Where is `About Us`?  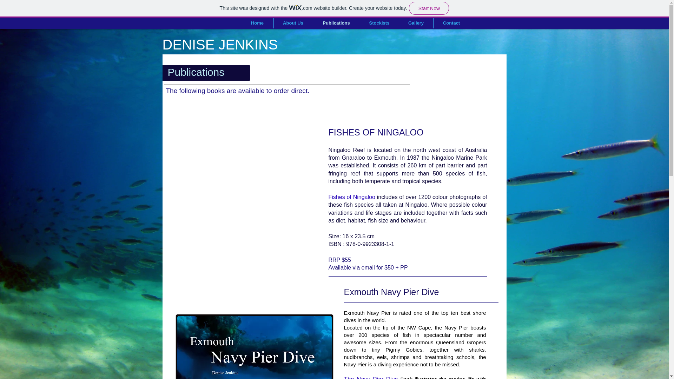
About Us is located at coordinates (293, 23).